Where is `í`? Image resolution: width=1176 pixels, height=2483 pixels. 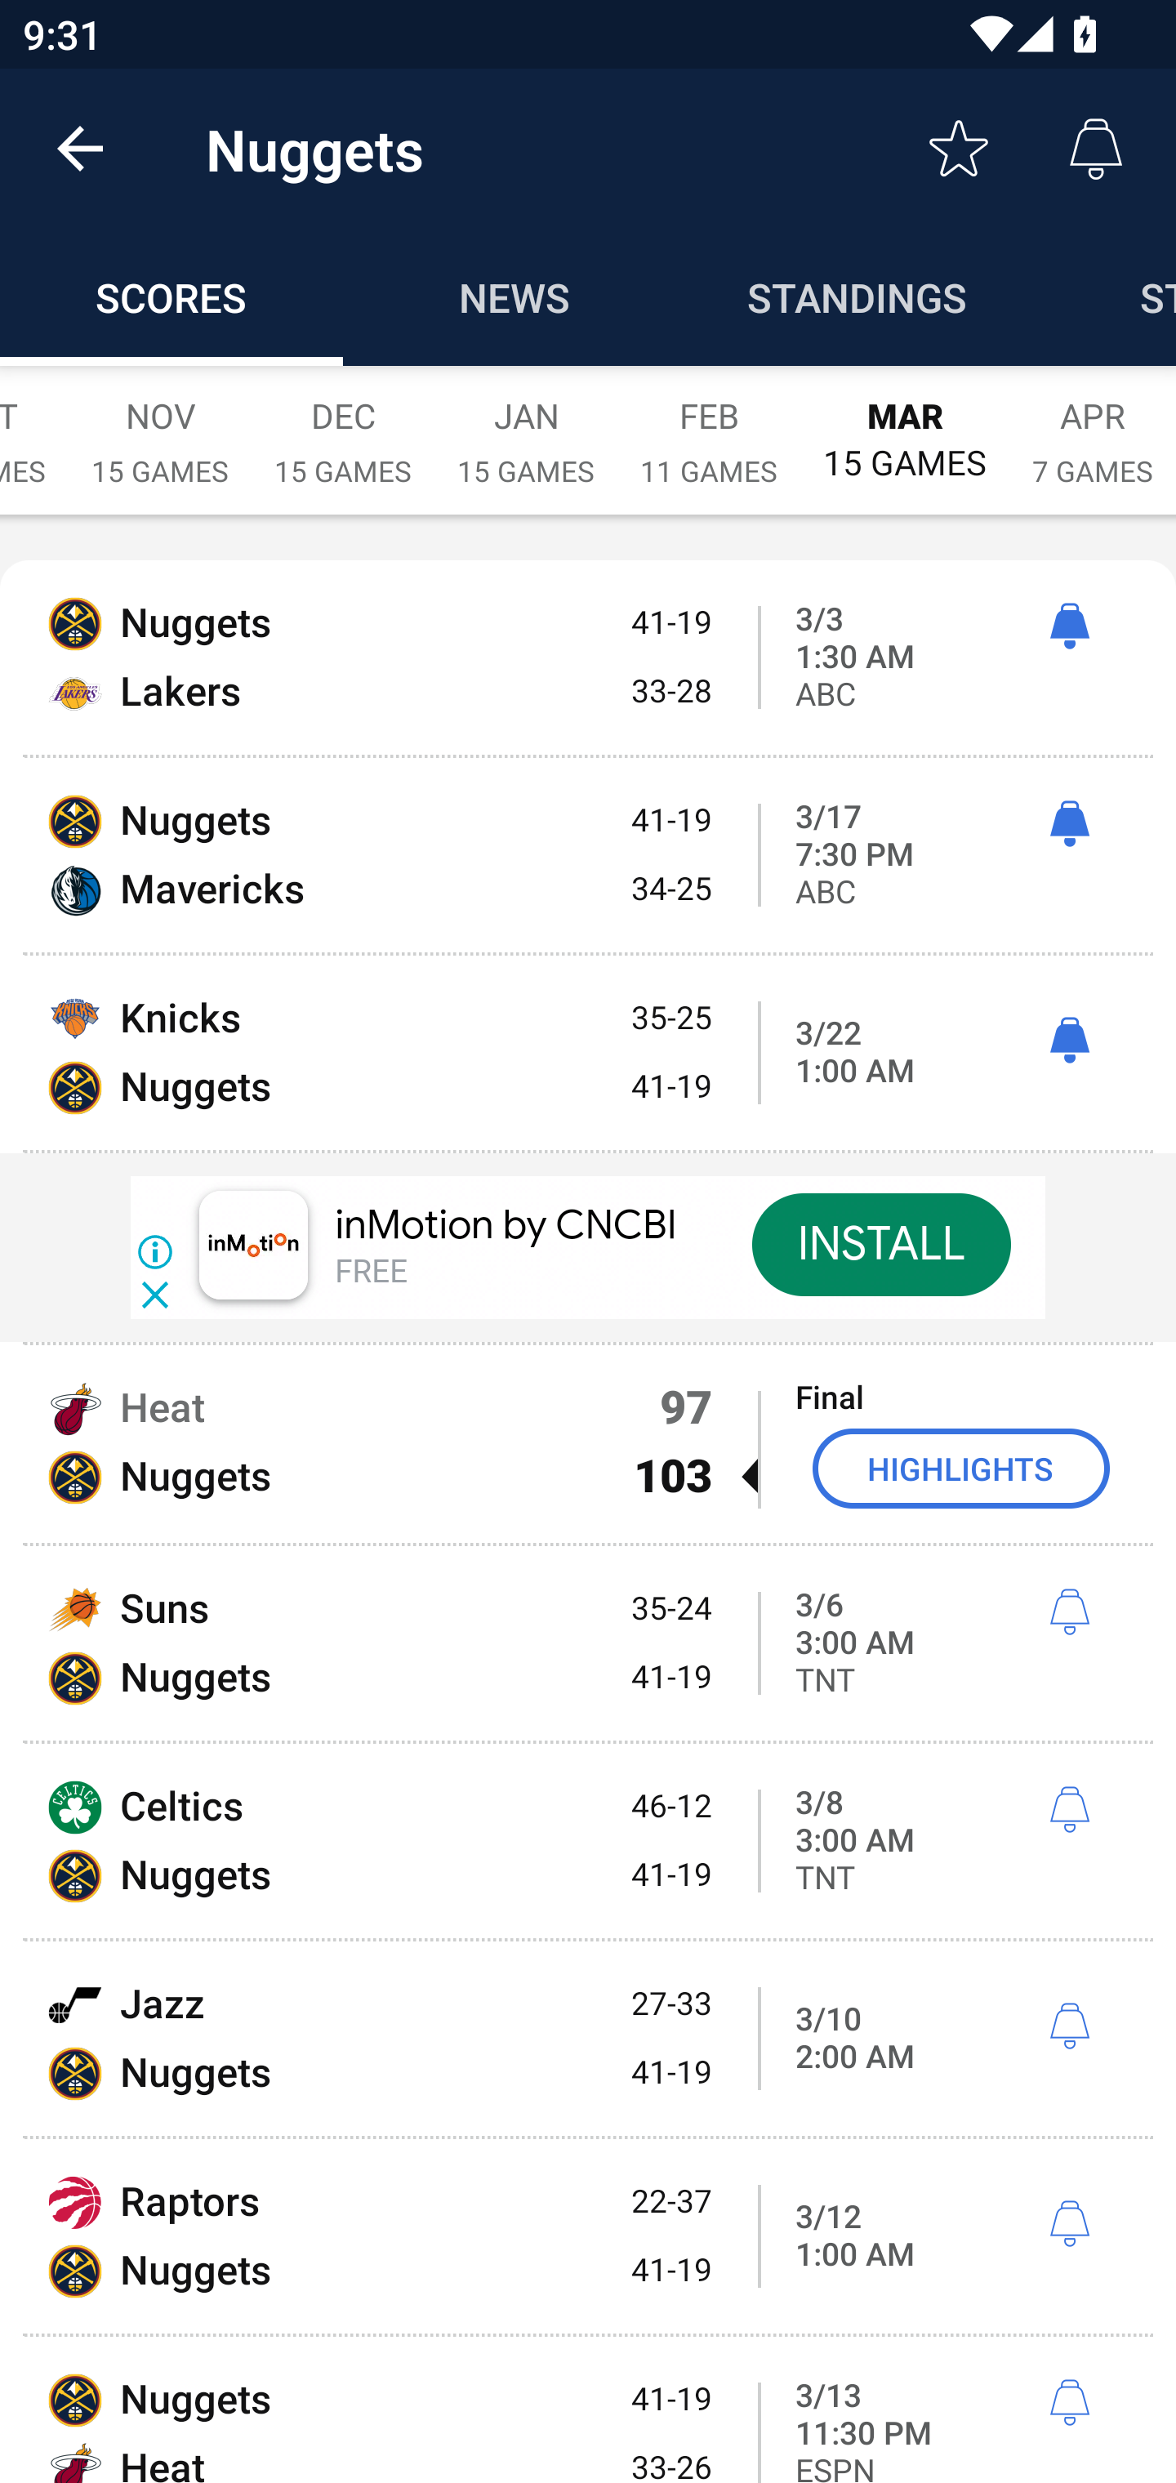 í is located at coordinates (1069, 1612).